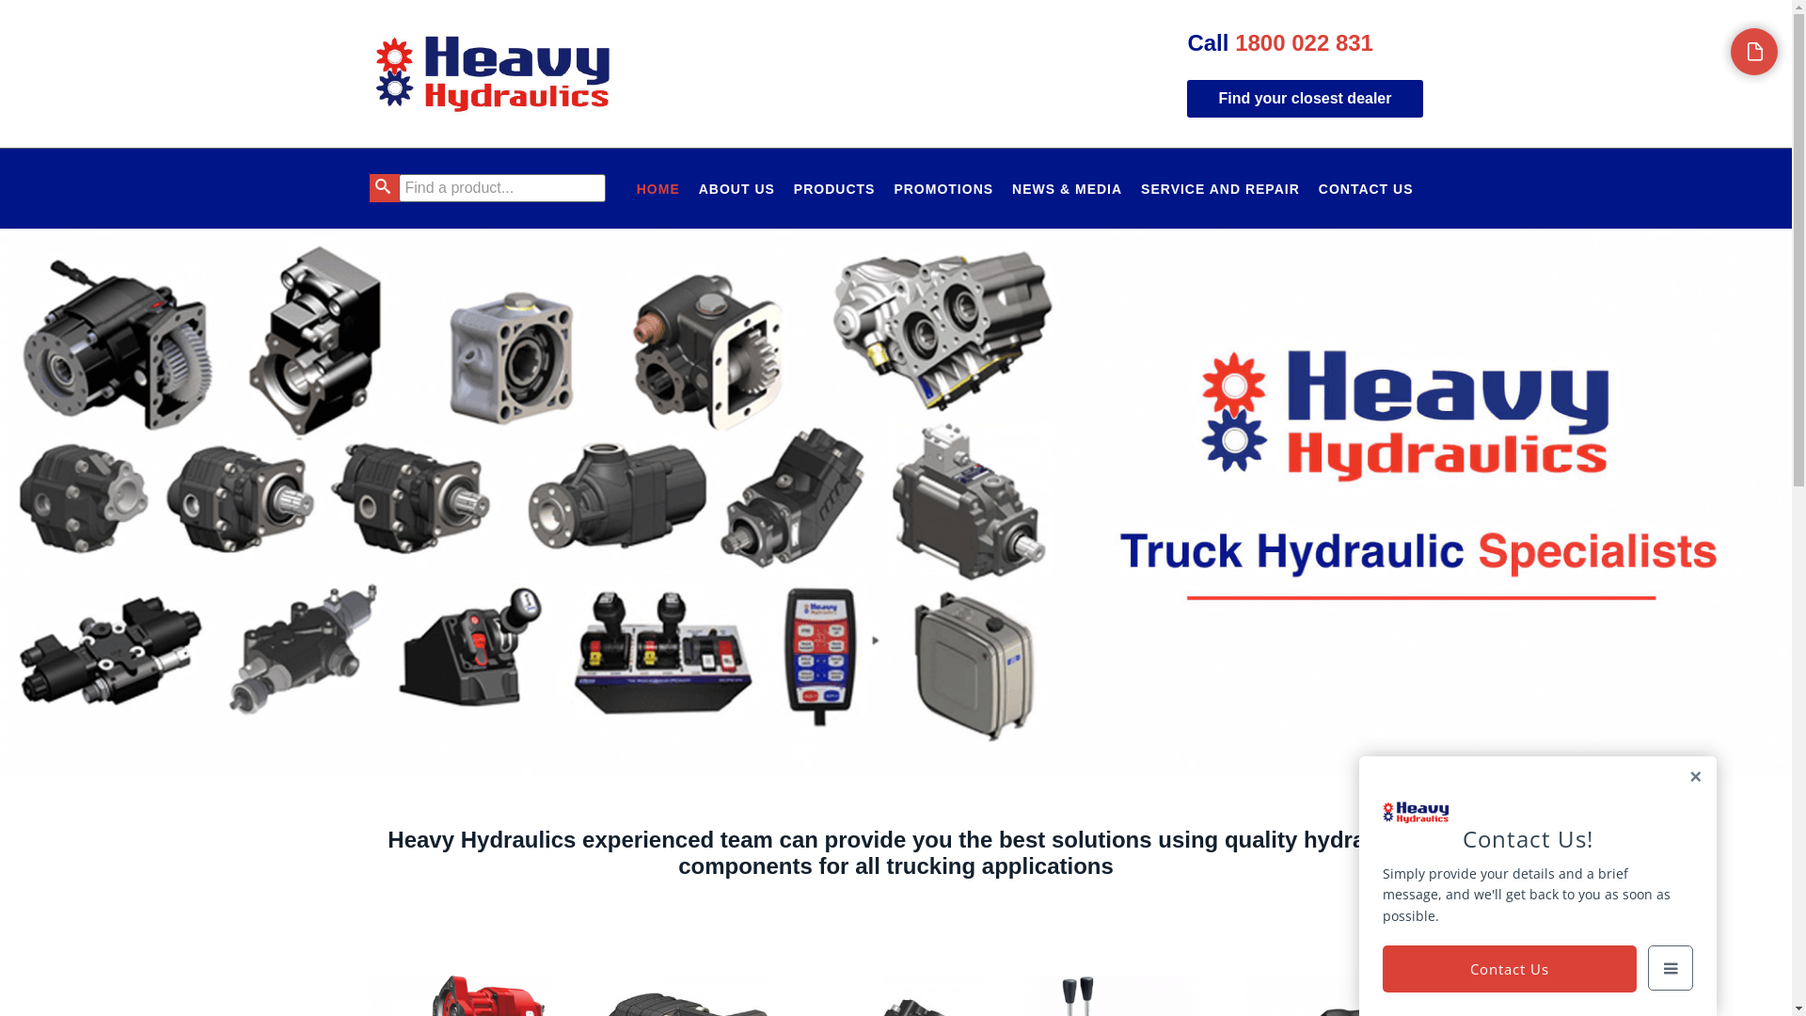 Image resolution: width=1806 pixels, height=1016 pixels. What do you see at coordinates (1304, 43) in the screenshot?
I see `1800 022 831` at bounding box center [1304, 43].